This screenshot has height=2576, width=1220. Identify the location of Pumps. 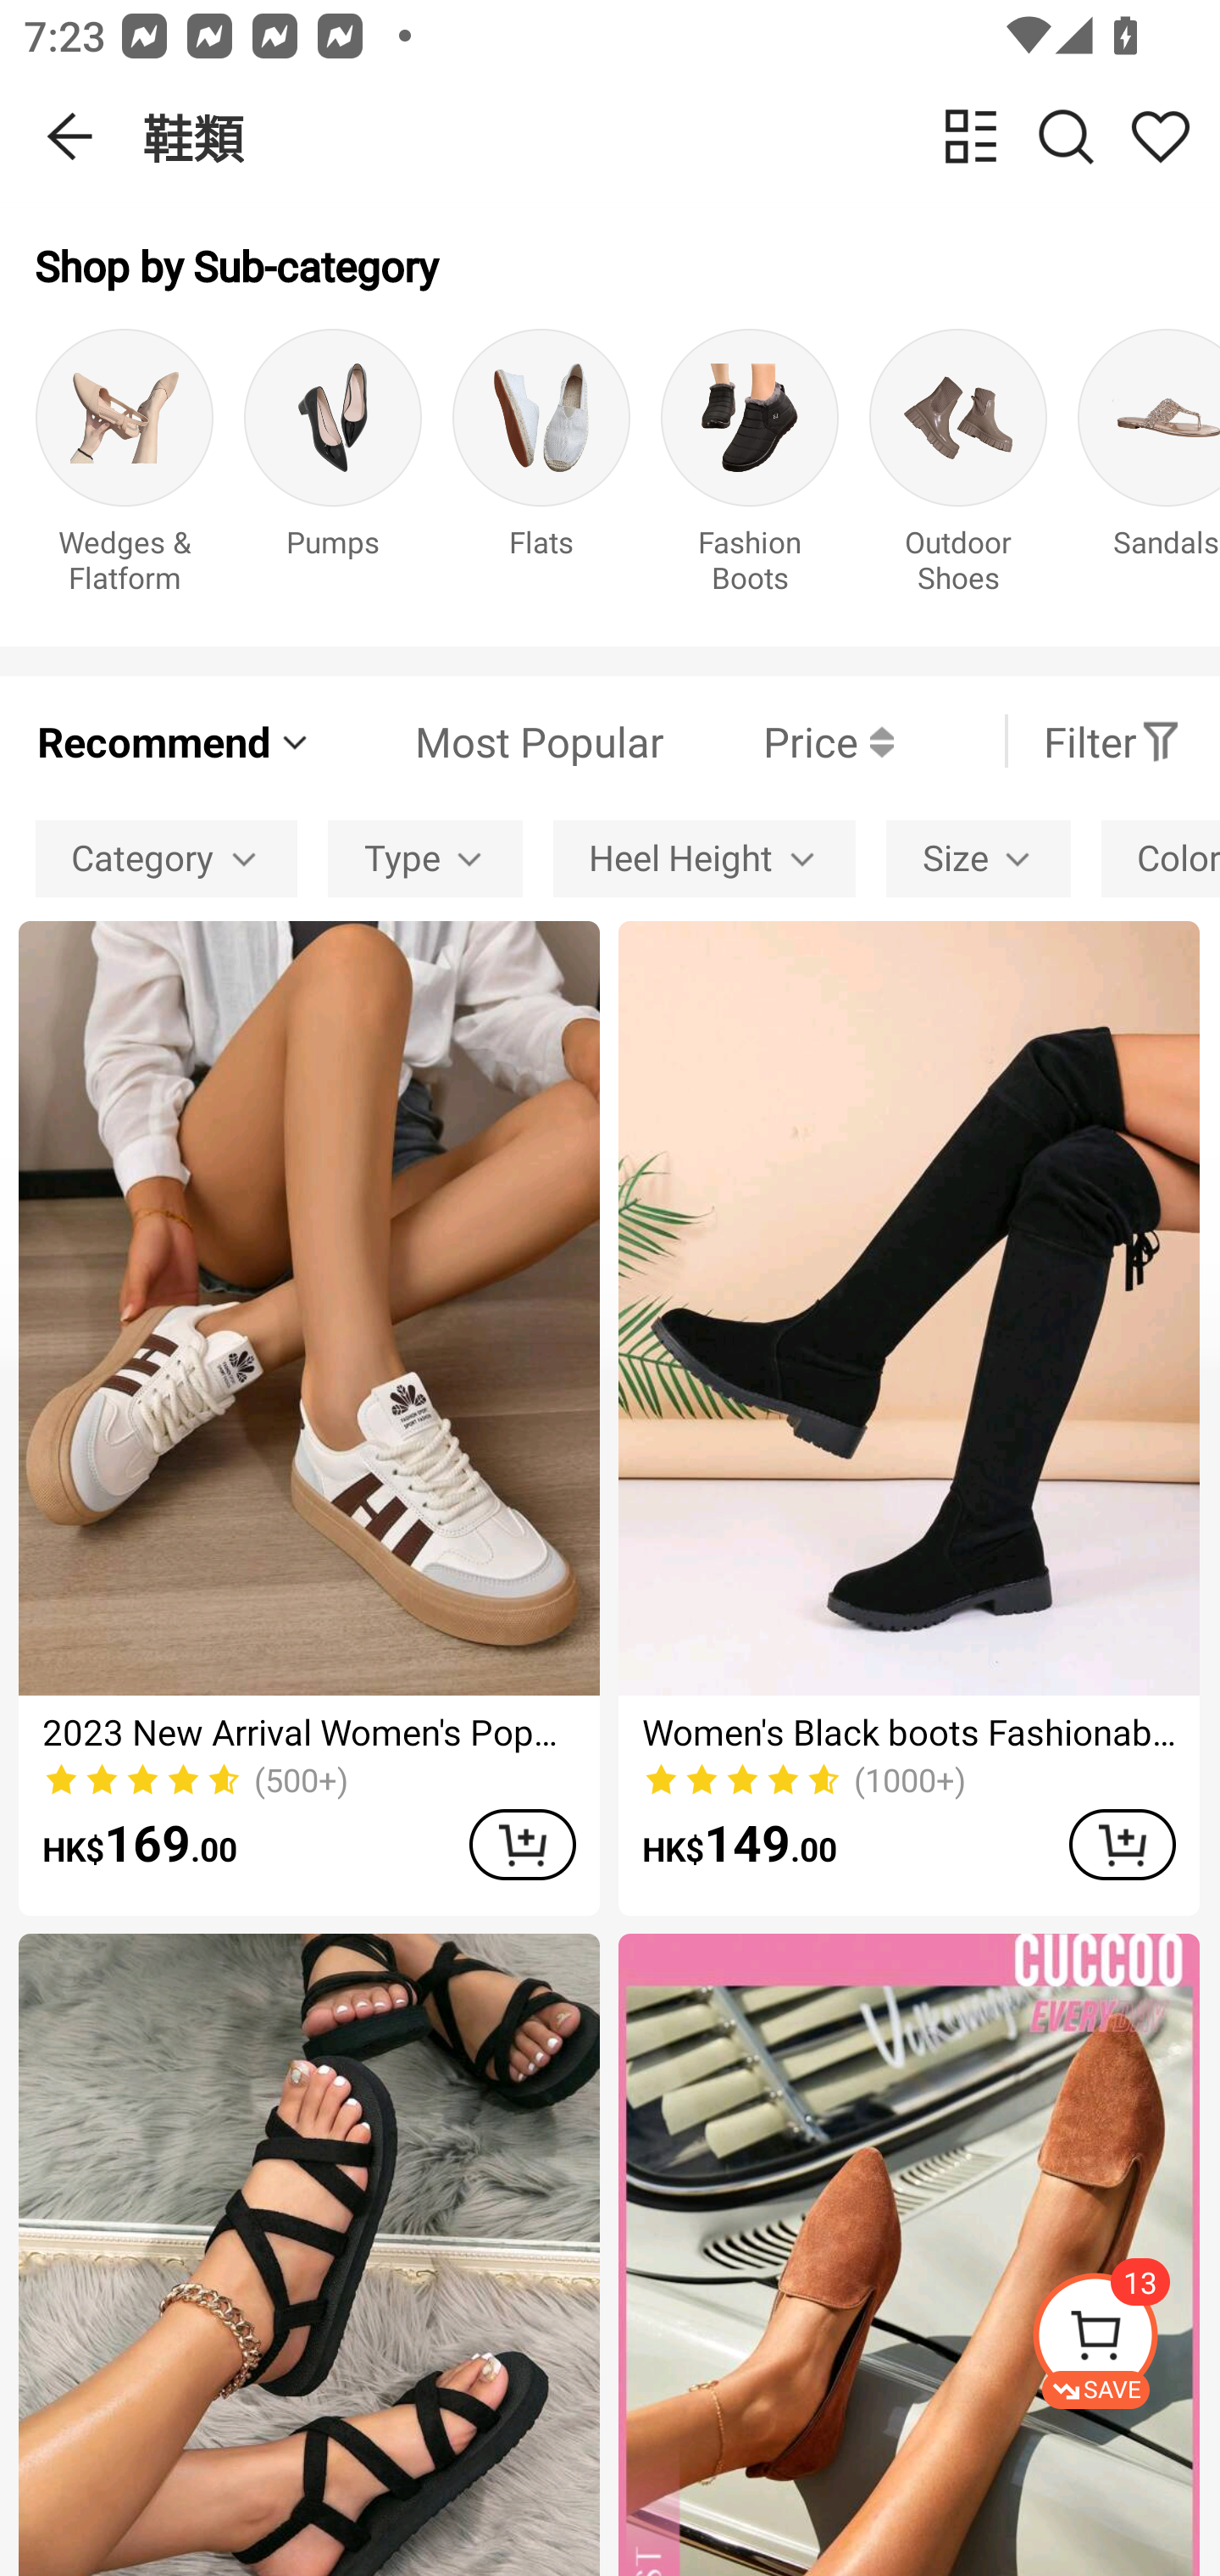
(333, 469).